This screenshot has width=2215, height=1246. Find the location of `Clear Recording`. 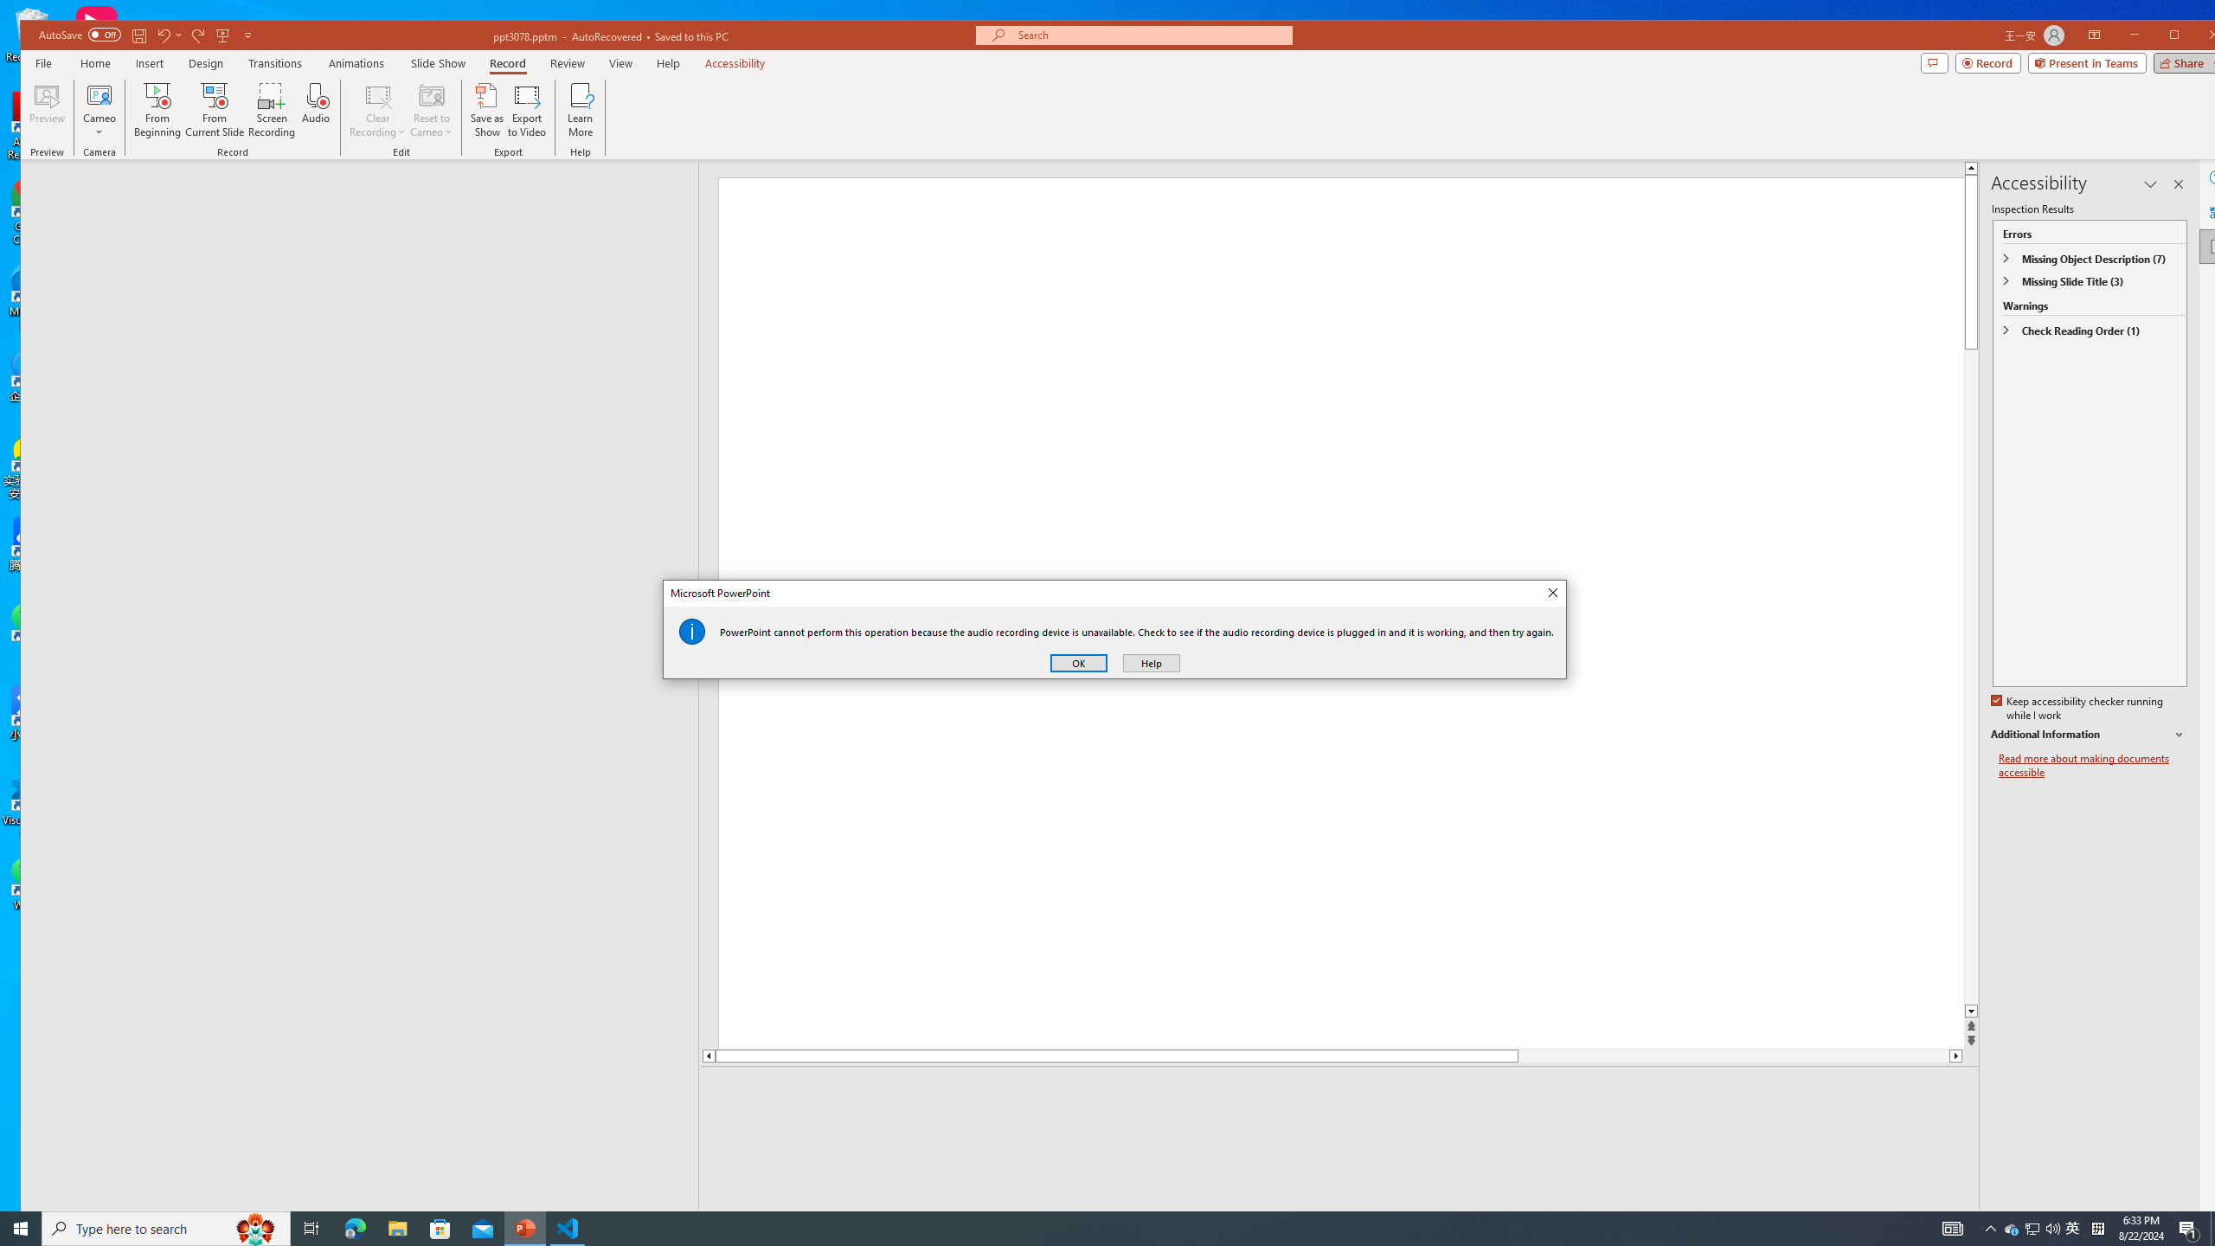

Clear Recording is located at coordinates (377, 110).